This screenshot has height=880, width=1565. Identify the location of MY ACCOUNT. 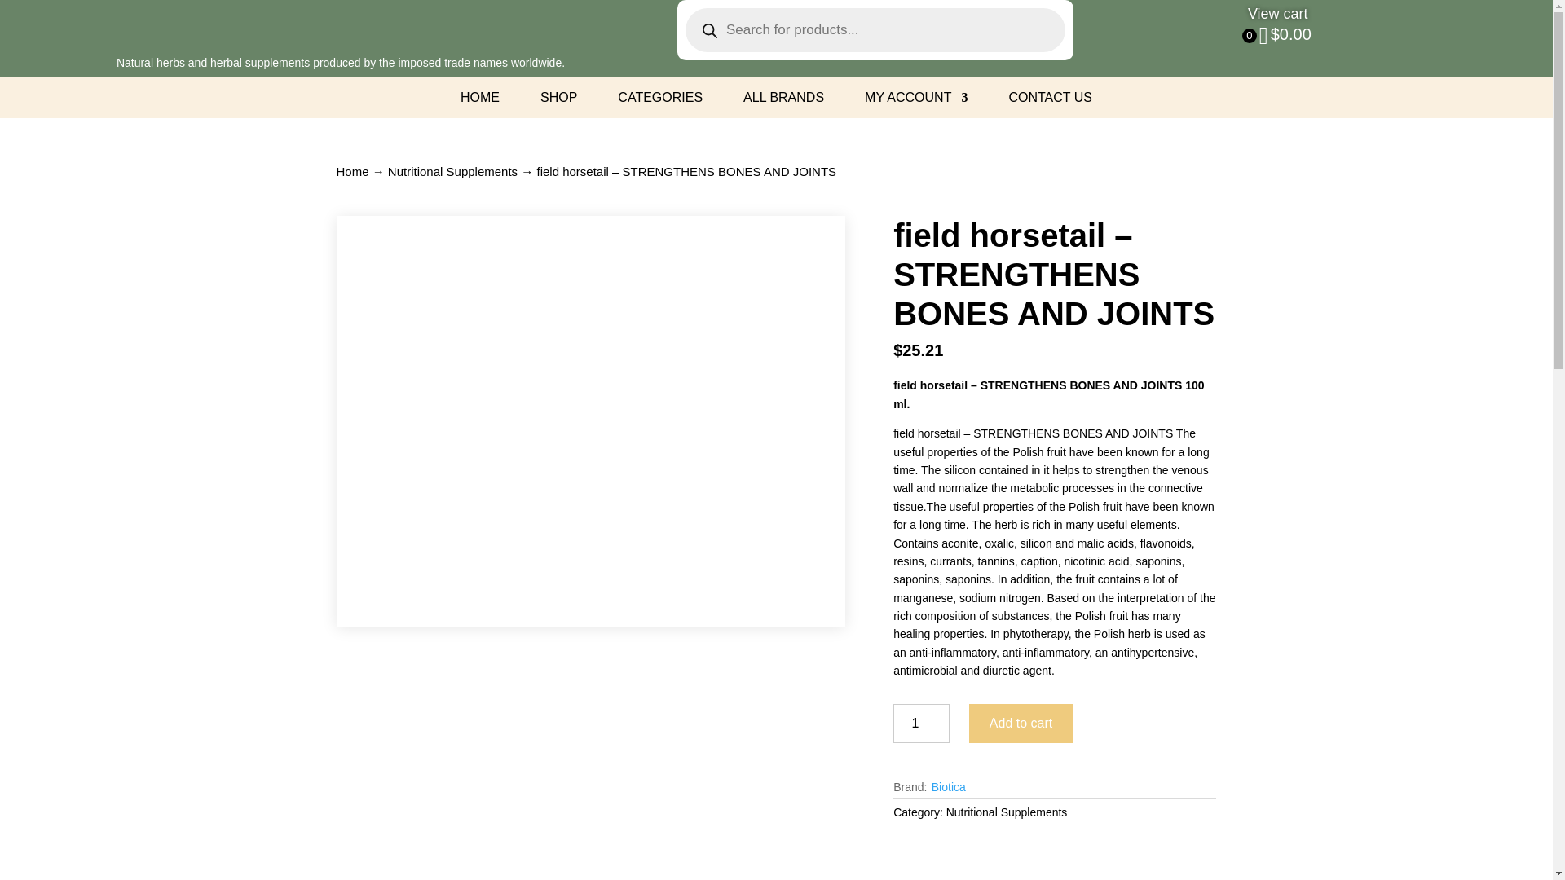
(916, 101).